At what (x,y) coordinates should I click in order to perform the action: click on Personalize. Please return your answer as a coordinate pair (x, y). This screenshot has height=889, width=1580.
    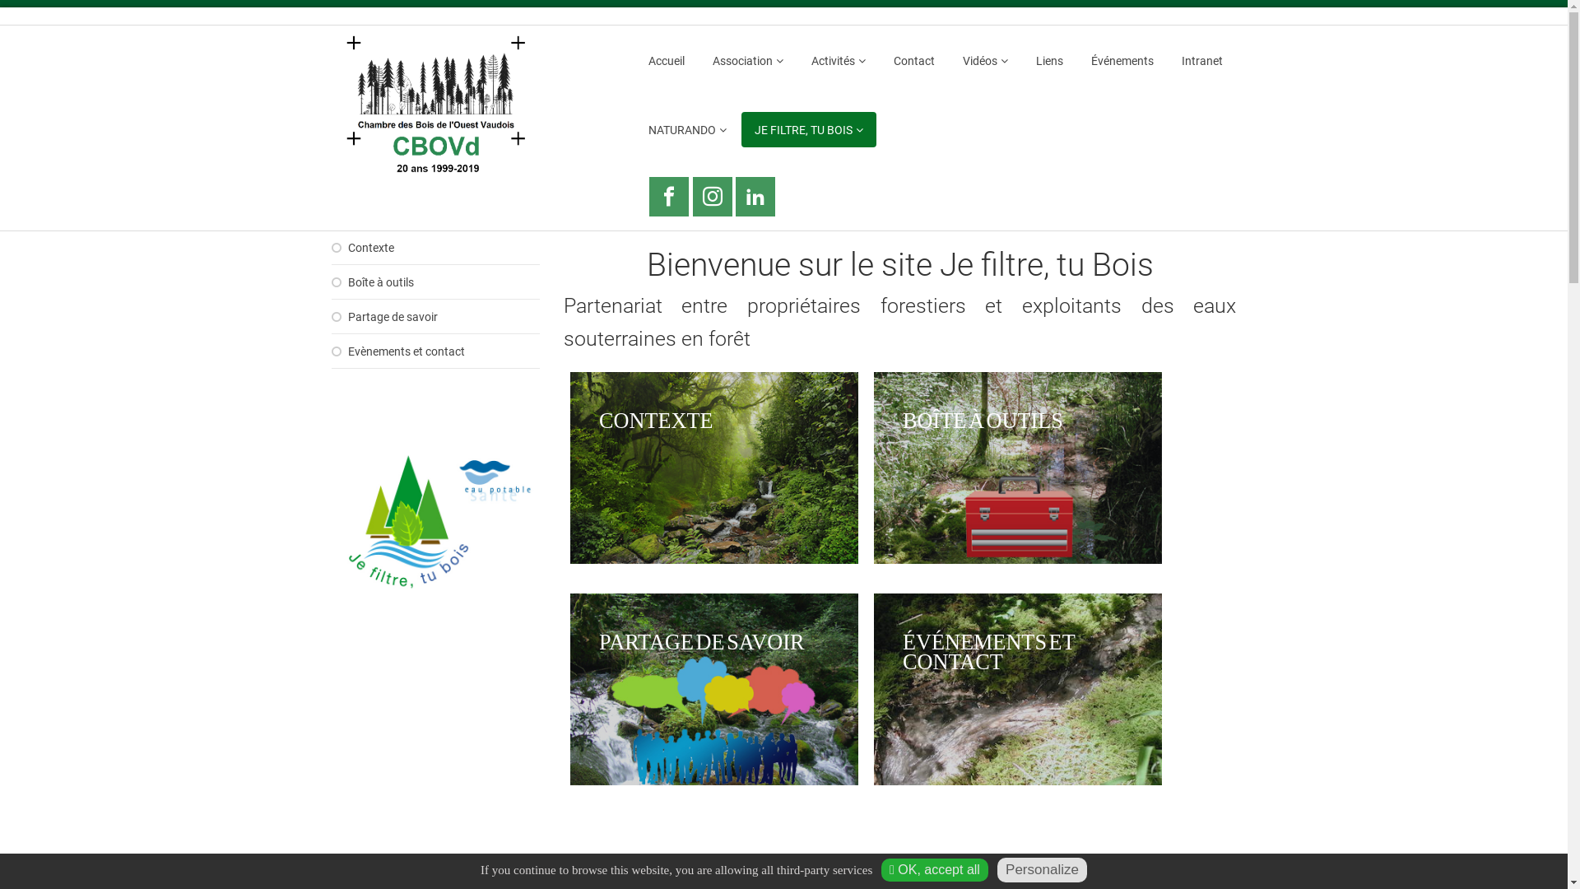
    Looking at the image, I should click on (1042, 870).